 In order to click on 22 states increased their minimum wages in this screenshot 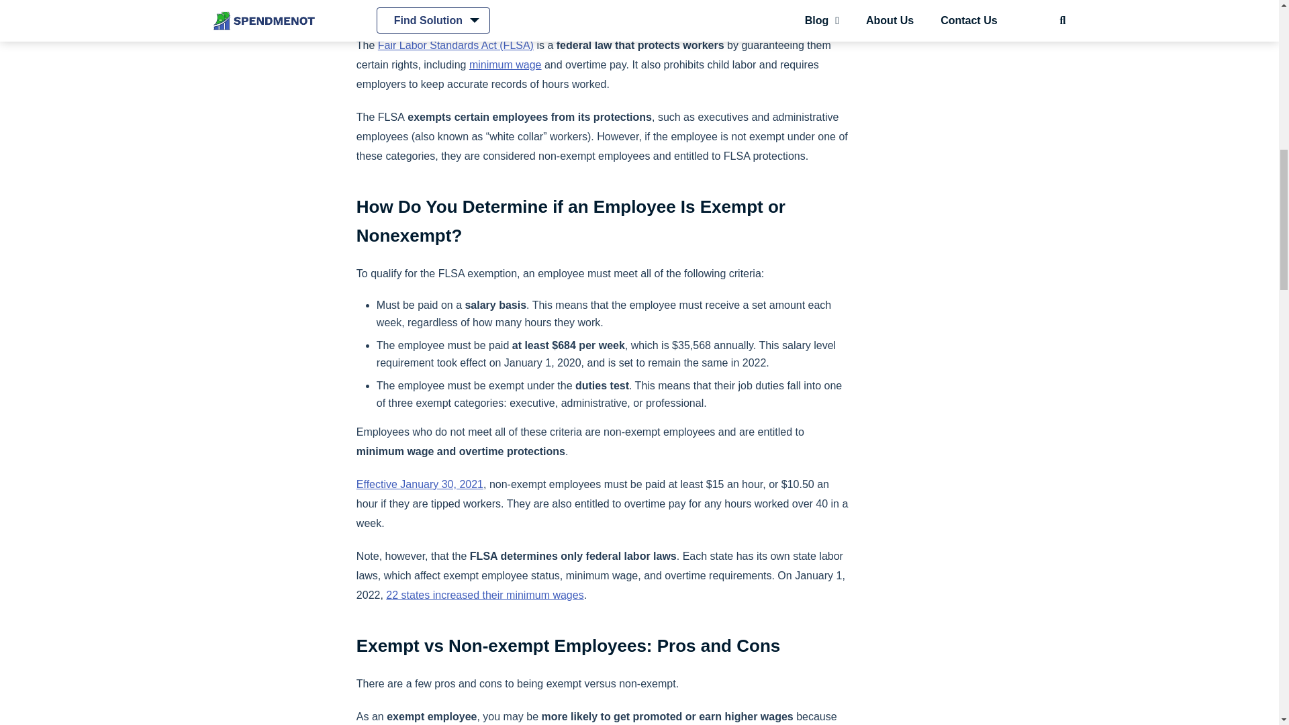, I will do `click(485, 595)`.